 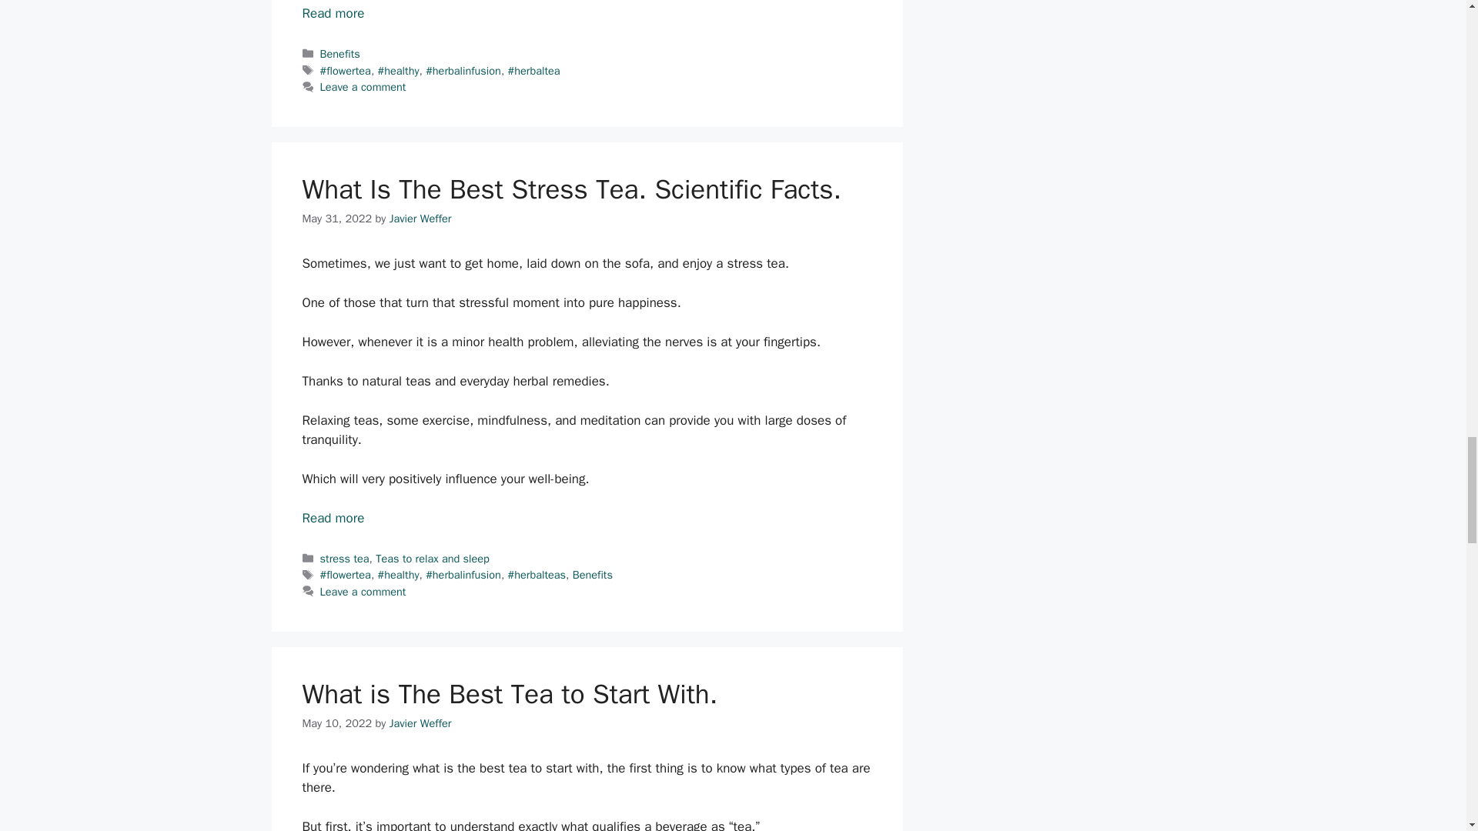 What do you see at coordinates (333, 518) in the screenshot?
I see `What Is The Best Stress Tea. Scientific Facts.` at bounding box center [333, 518].